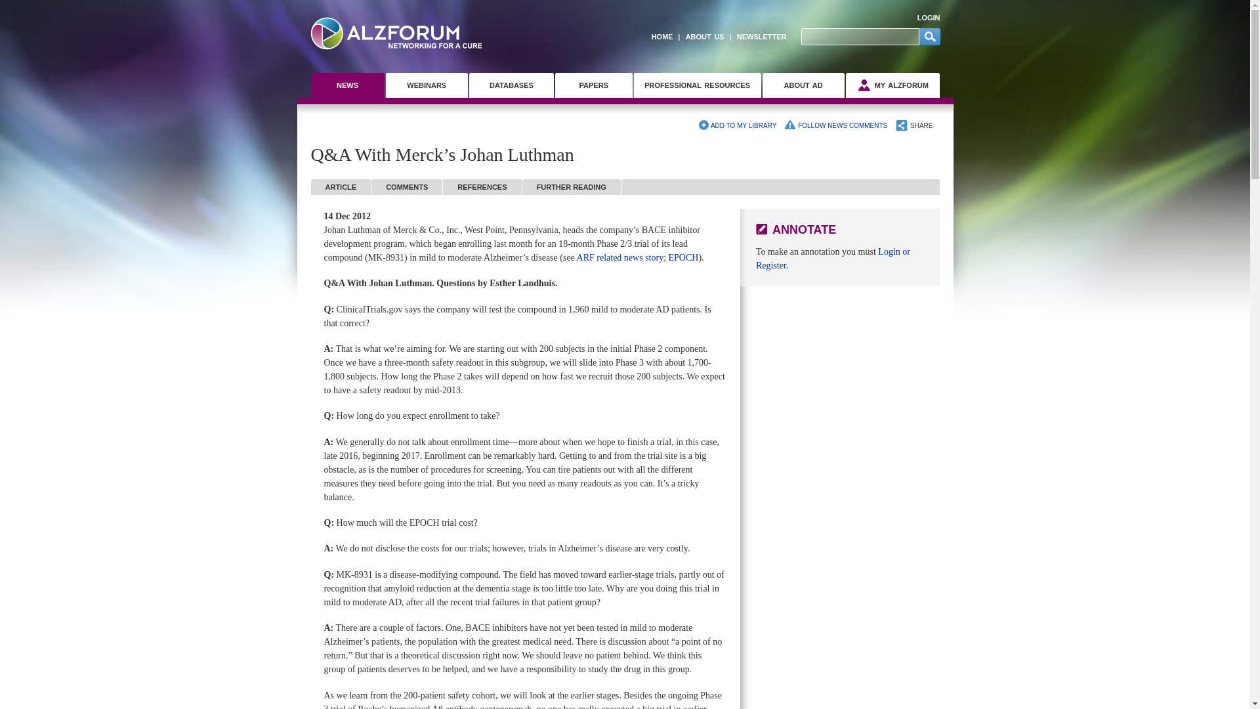 Image resolution: width=1260 pixels, height=709 pixels. Describe the element at coordinates (659, 36) in the screenshot. I see `HOME` at that location.